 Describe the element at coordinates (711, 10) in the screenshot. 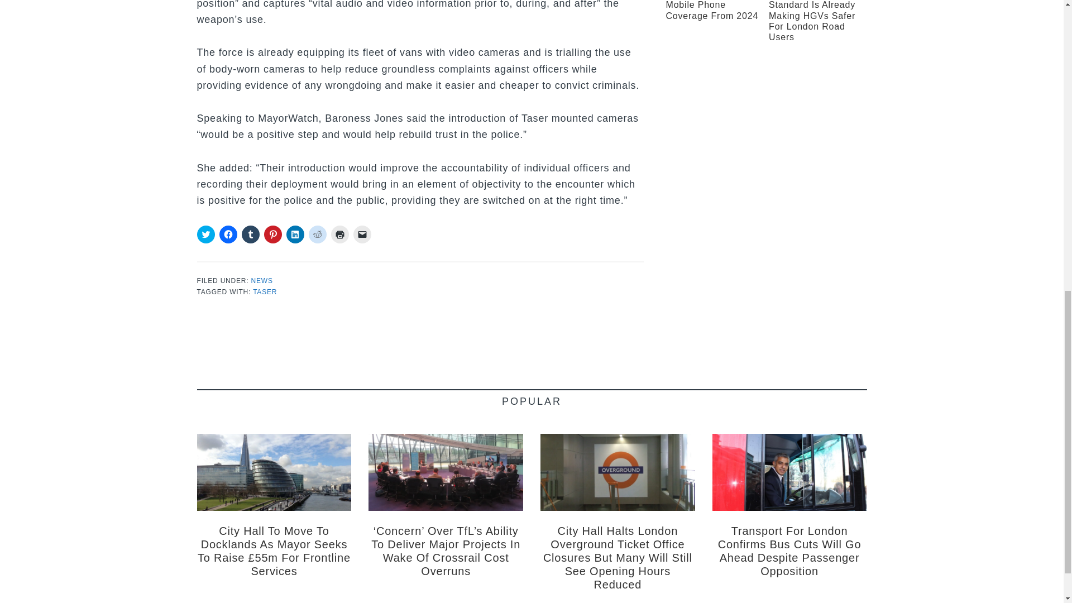

I see `Tube To Get Full Mobile Phone Coverage From 2024` at that location.